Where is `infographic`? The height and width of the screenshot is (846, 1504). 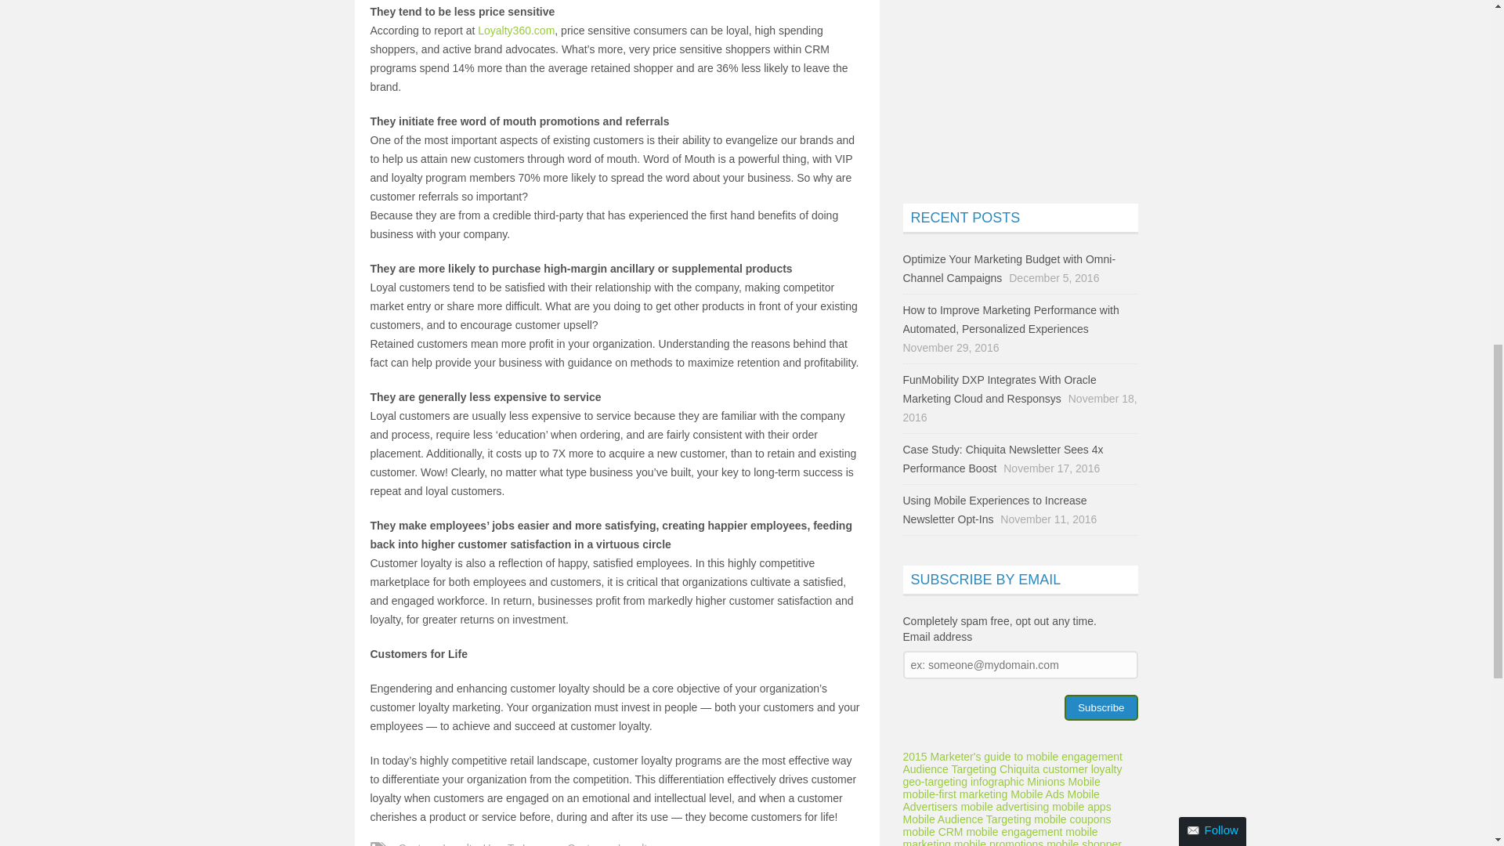
infographic is located at coordinates (996, 782).